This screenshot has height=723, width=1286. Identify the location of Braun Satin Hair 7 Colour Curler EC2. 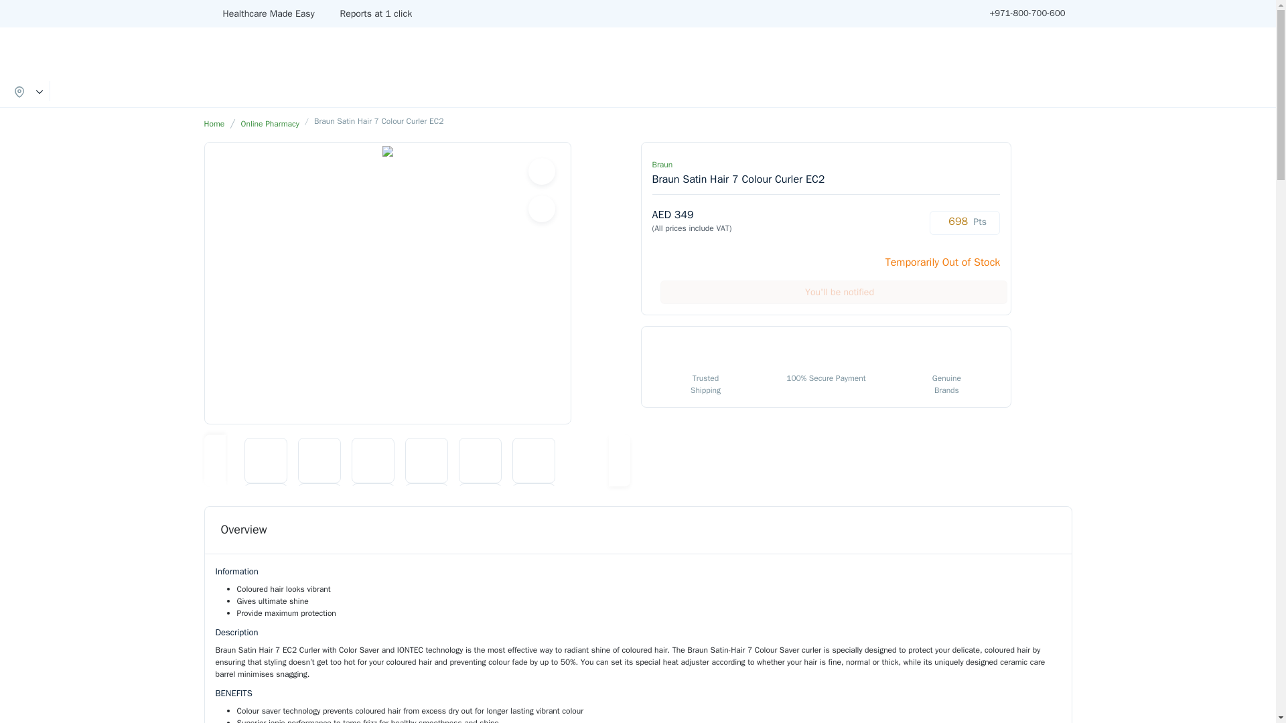
(372, 506).